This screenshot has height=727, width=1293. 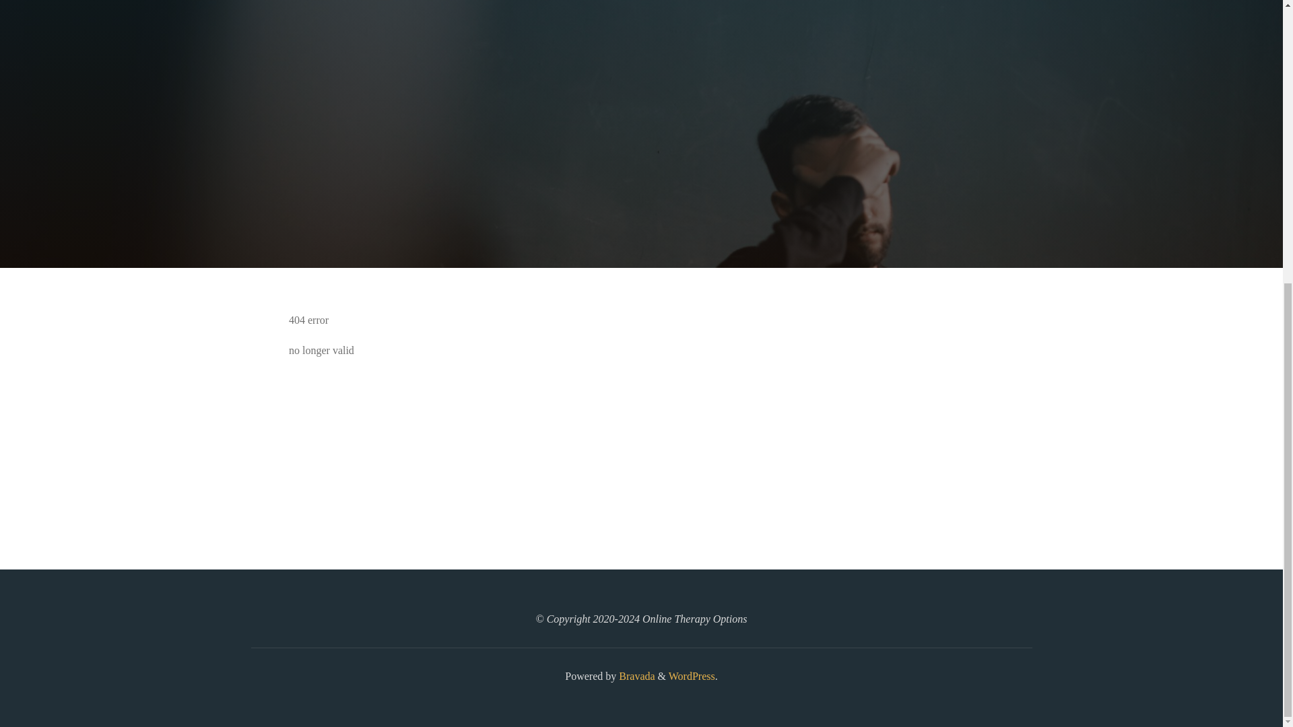 What do you see at coordinates (691, 676) in the screenshot?
I see `Semantic Personal Publishing Platform` at bounding box center [691, 676].